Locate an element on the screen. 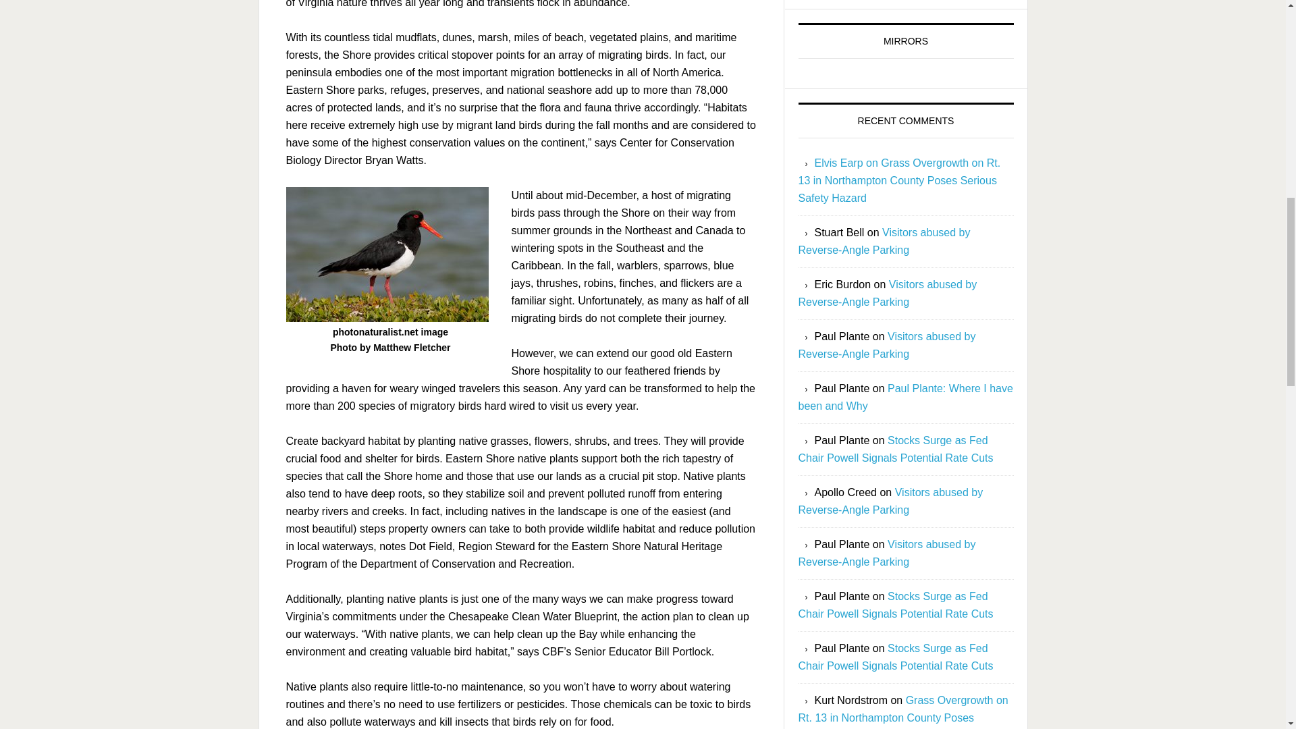 The width and height of the screenshot is (1296, 729). MIRRORS is located at coordinates (905, 45).